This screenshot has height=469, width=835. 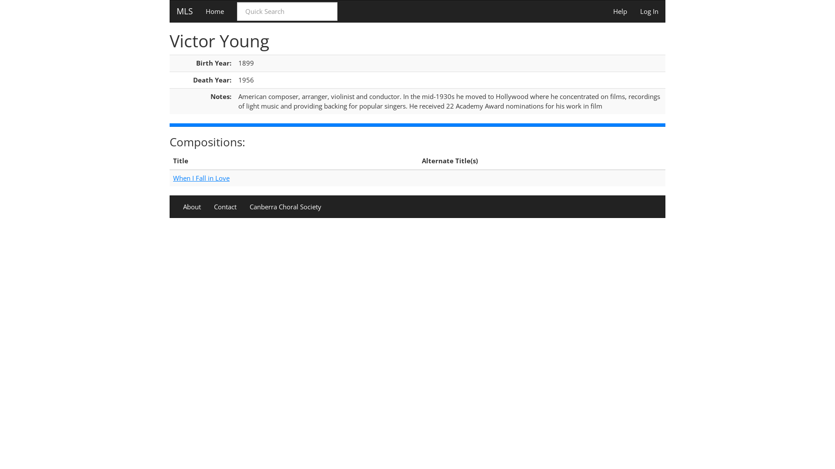 I want to click on Home, so click(x=215, y=11).